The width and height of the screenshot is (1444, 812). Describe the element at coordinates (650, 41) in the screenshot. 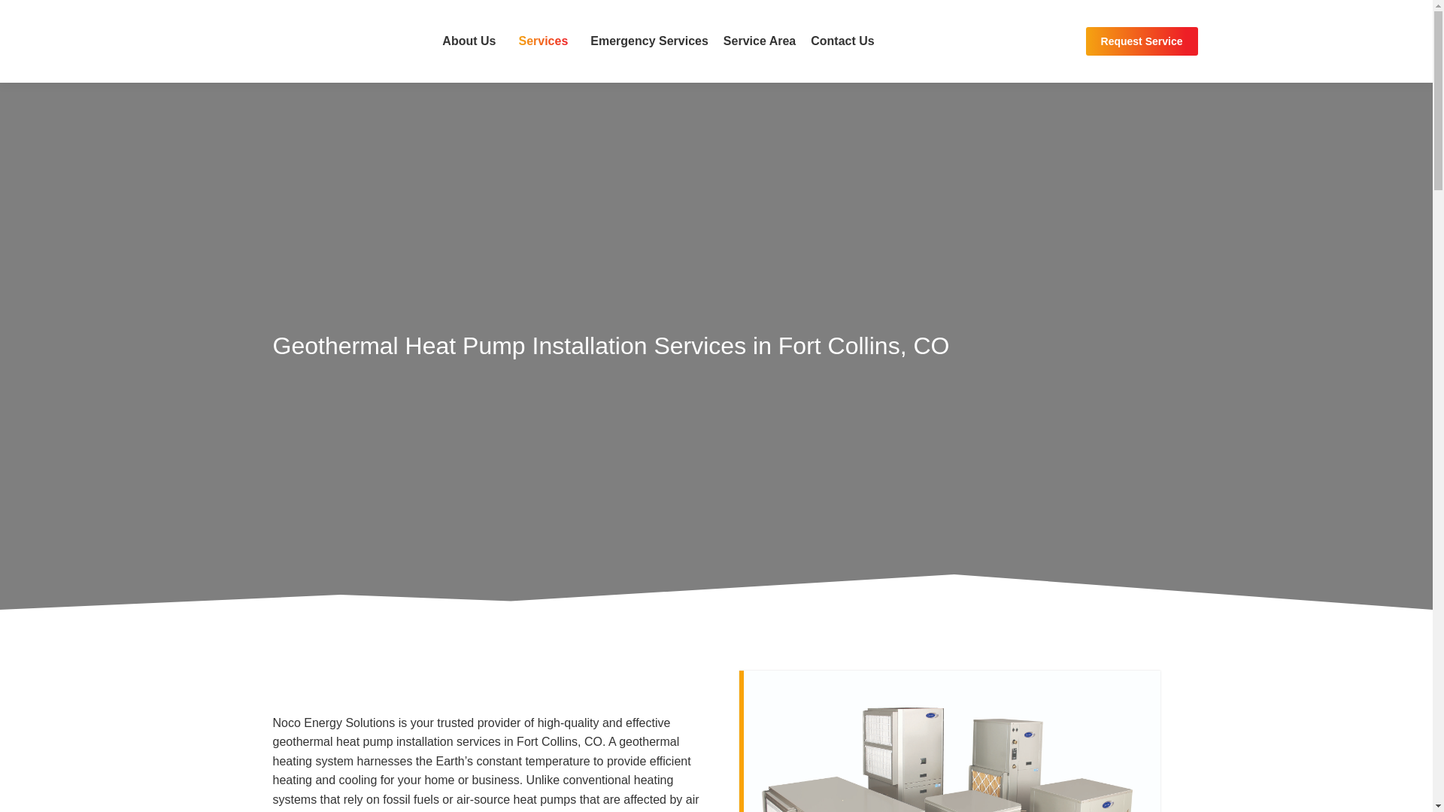

I see `Emergency Services` at that location.